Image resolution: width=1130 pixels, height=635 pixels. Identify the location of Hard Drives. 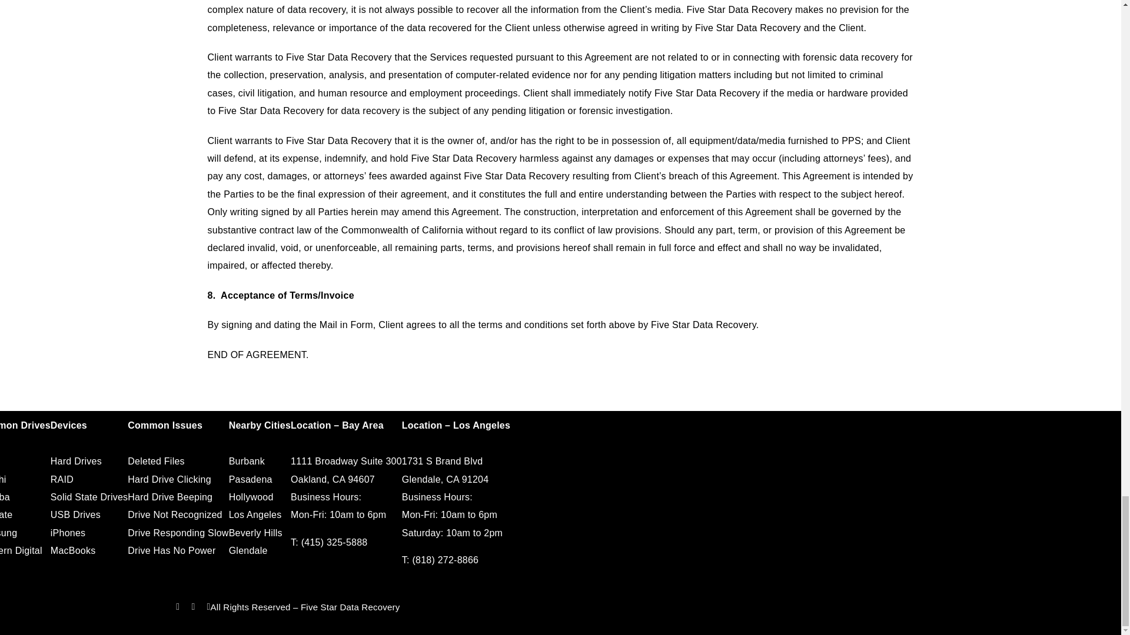
(76, 461).